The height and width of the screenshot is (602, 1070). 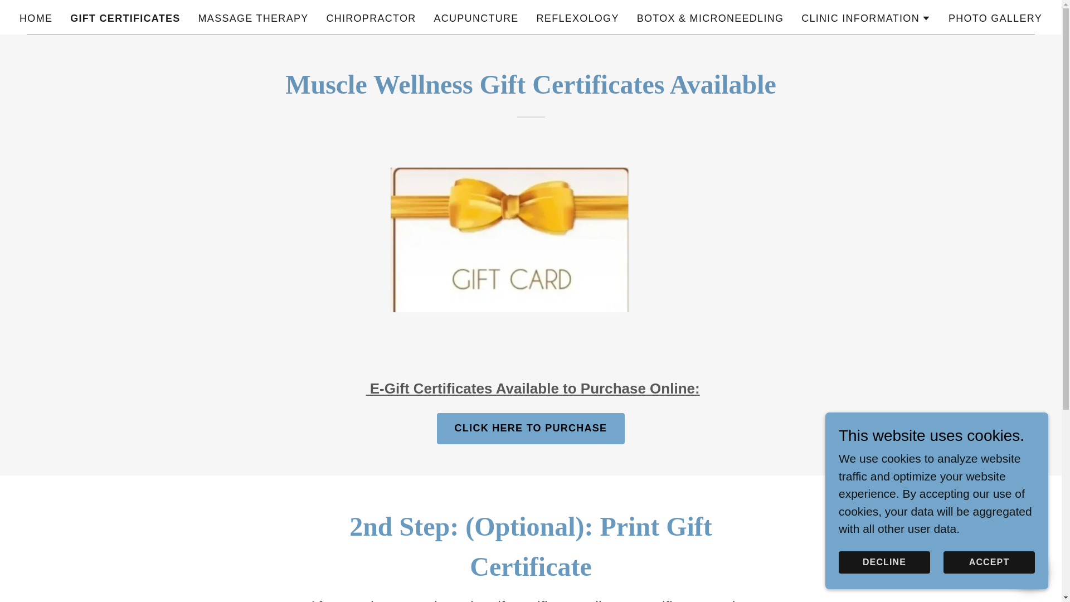 I want to click on PHOTO GALLERY, so click(x=995, y=18).